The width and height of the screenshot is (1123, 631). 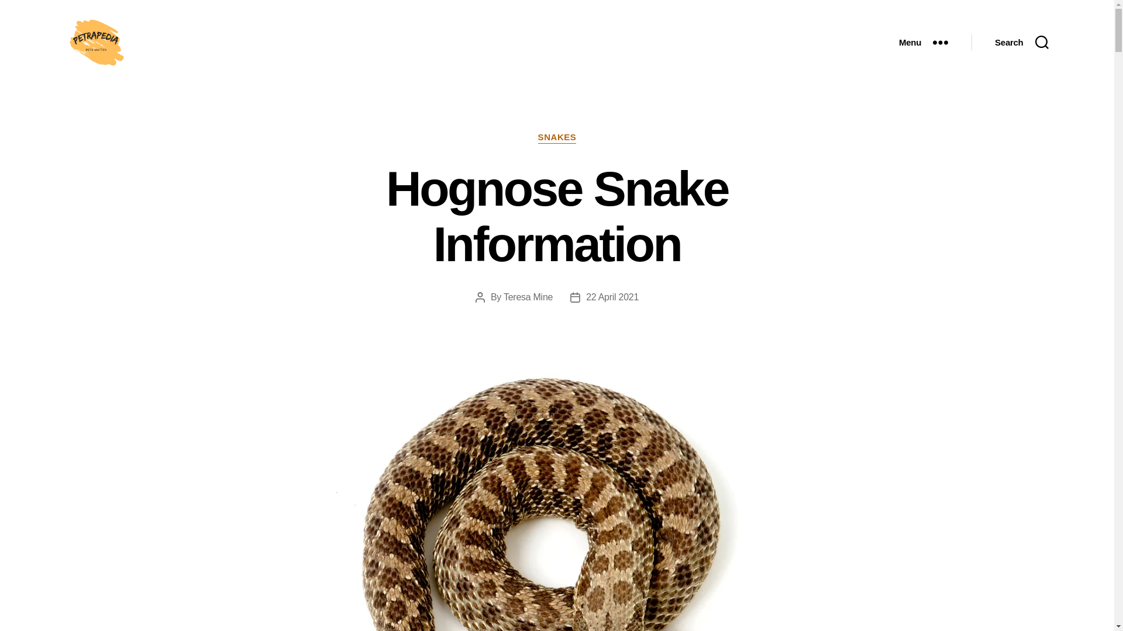 I want to click on SNAKES, so click(x=557, y=138).